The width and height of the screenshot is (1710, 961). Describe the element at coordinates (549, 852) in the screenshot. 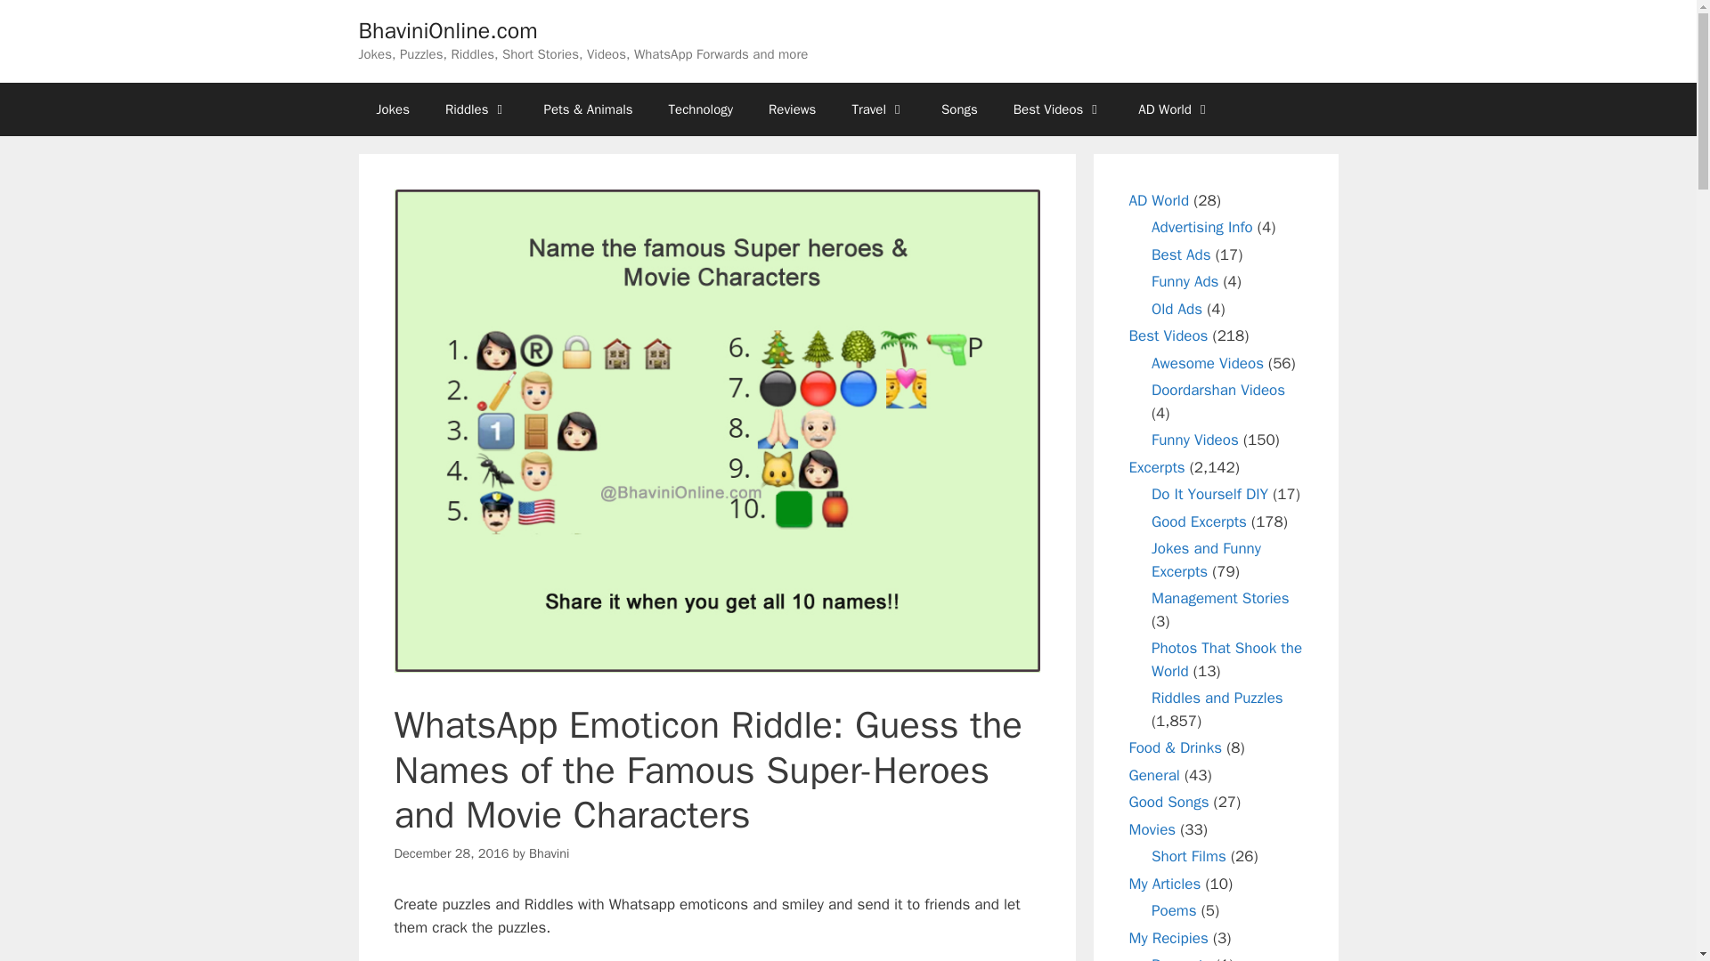

I see `View all posts by Bhavini` at that location.